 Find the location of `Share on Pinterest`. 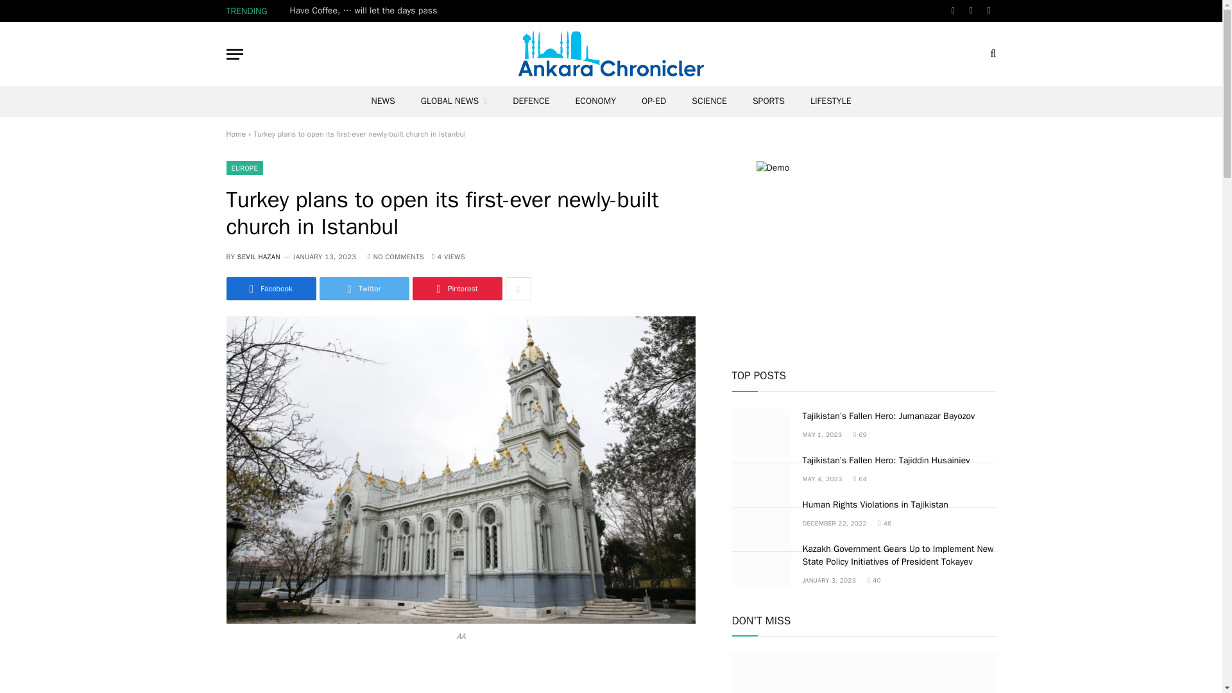

Share on Pinterest is located at coordinates (456, 289).